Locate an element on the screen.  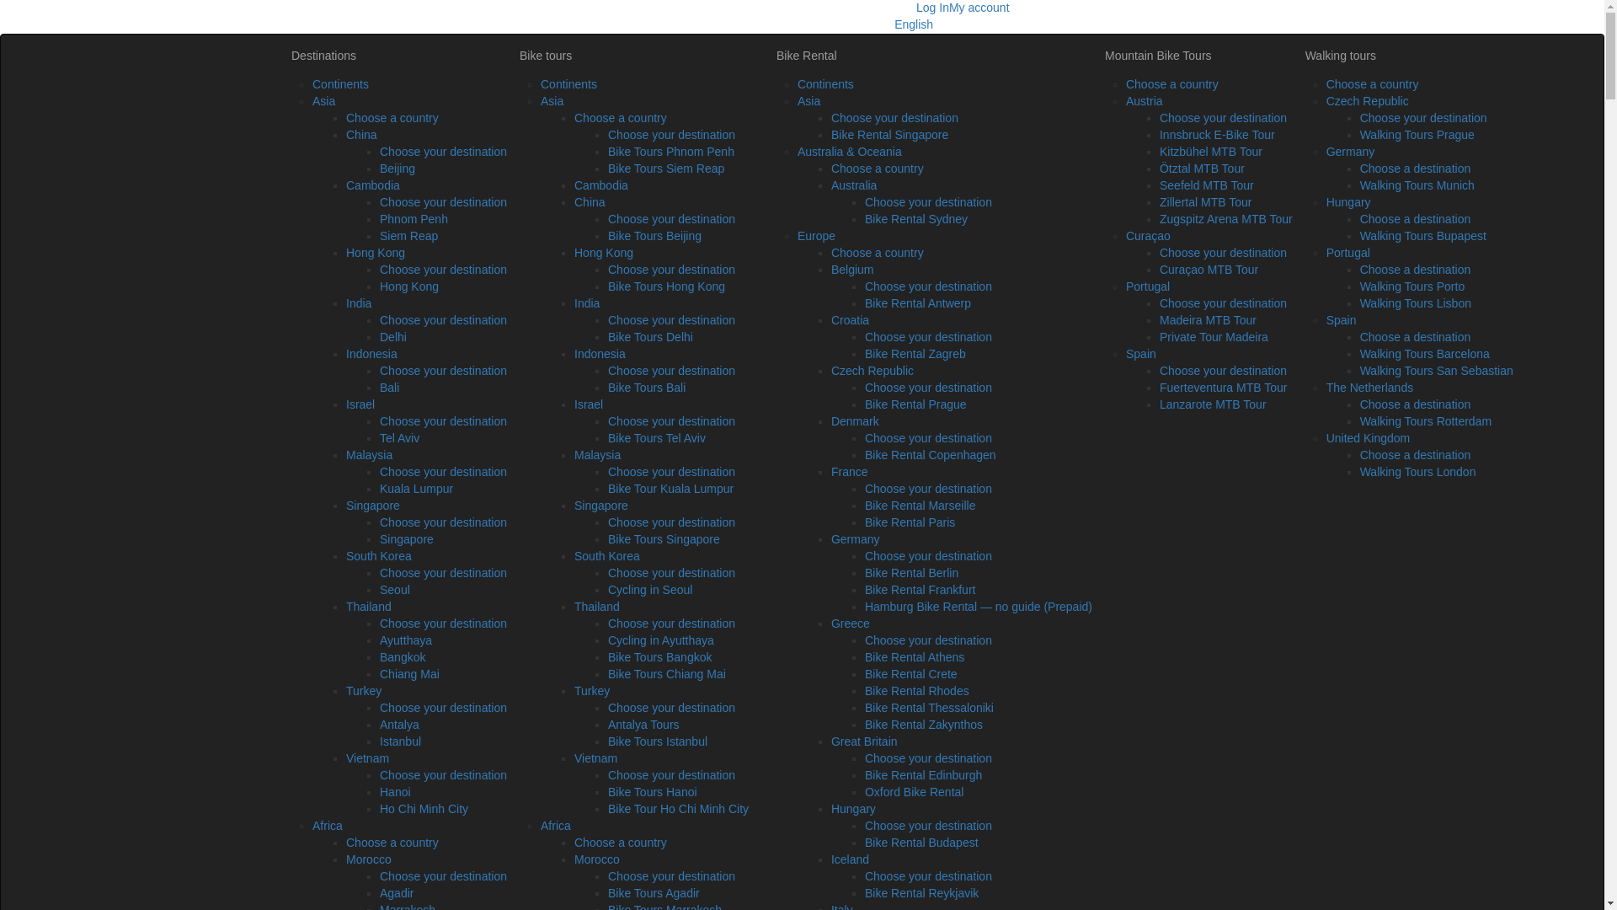
Indonesia is located at coordinates (371, 353).